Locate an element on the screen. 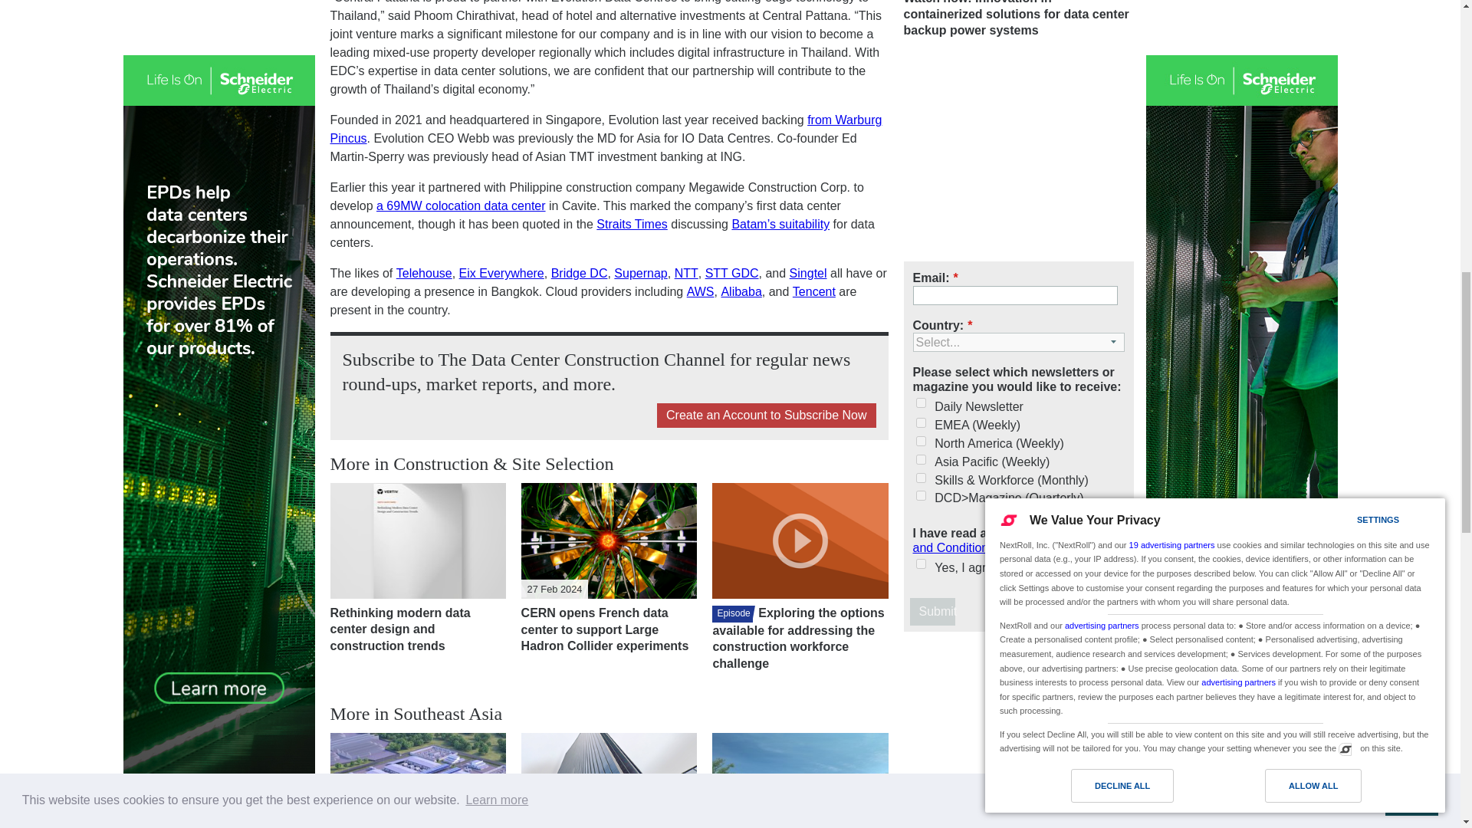  yes is located at coordinates (920, 563).